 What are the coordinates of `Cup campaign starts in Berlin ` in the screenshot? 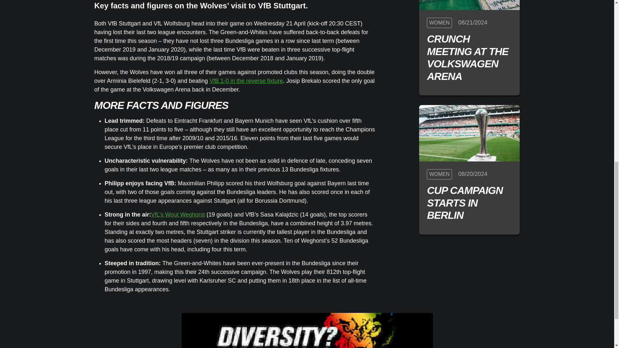 It's located at (469, 203).